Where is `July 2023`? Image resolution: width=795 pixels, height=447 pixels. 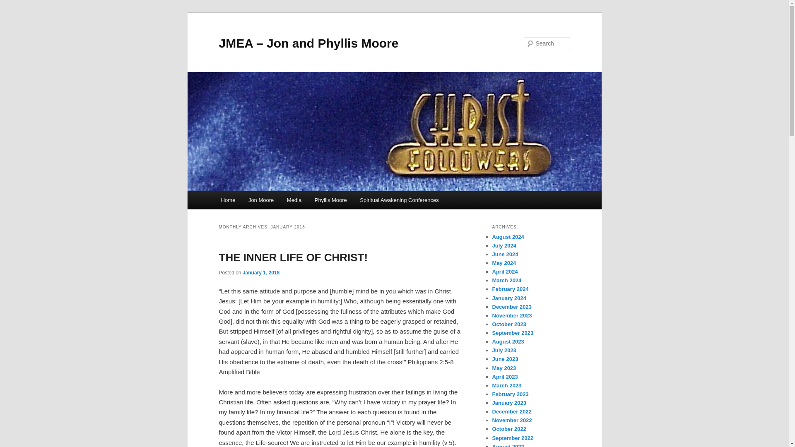
July 2023 is located at coordinates (504, 350).